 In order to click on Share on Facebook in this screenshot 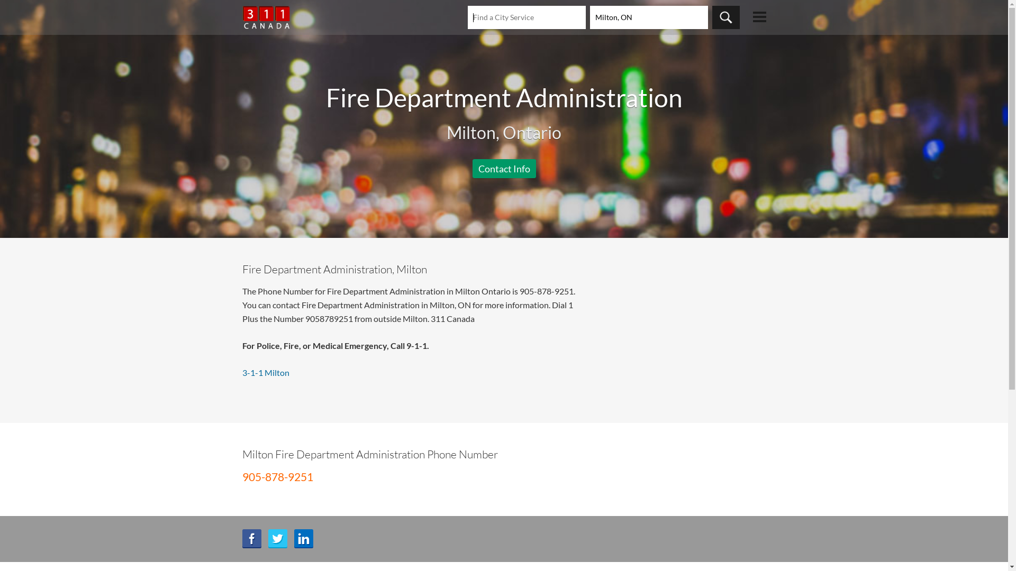, I will do `click(252, 539)`.